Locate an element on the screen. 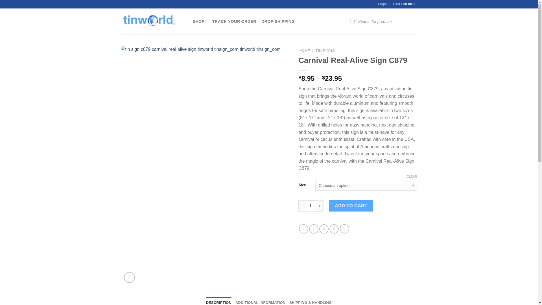 Image resolution: width=542 pixels, height=305 pixels. Zoom is located at coordinates (129, 277).